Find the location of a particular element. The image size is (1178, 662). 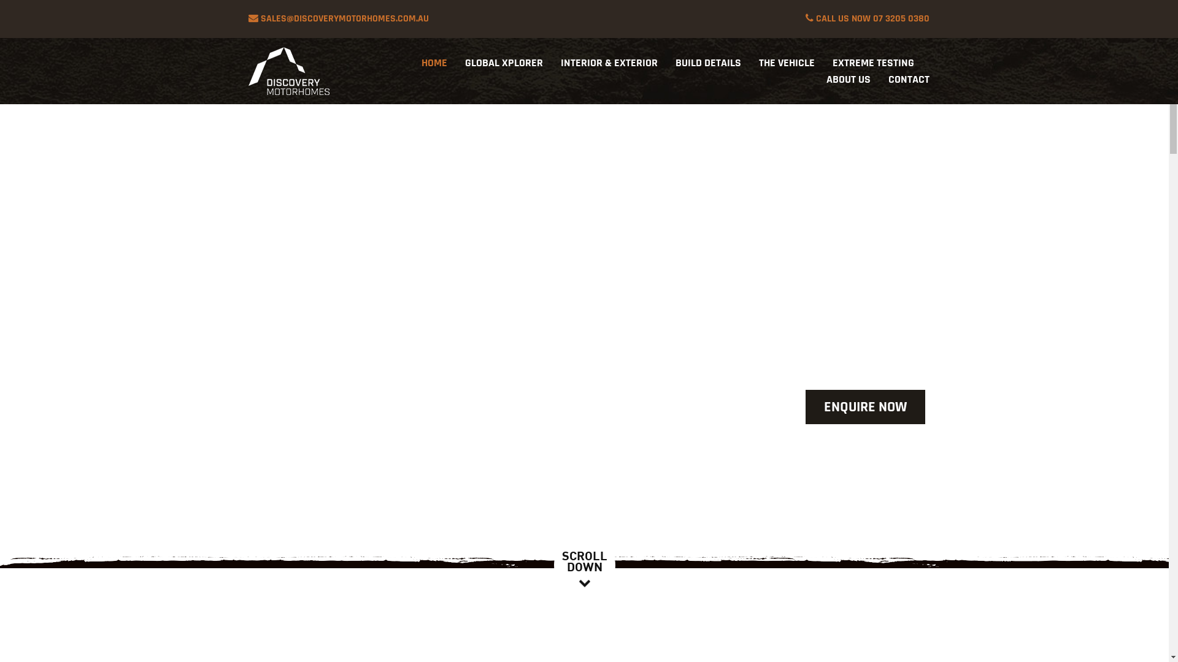

HOME is located at coordinates (434, 63).